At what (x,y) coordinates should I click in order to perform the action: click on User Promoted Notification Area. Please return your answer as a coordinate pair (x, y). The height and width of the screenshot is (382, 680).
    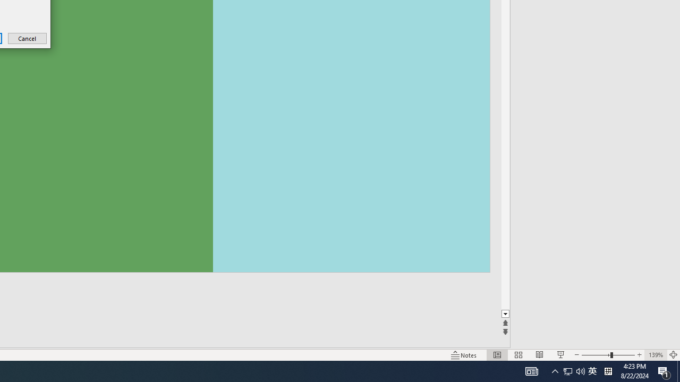
    Looking at the image, I should click on (592, 371).